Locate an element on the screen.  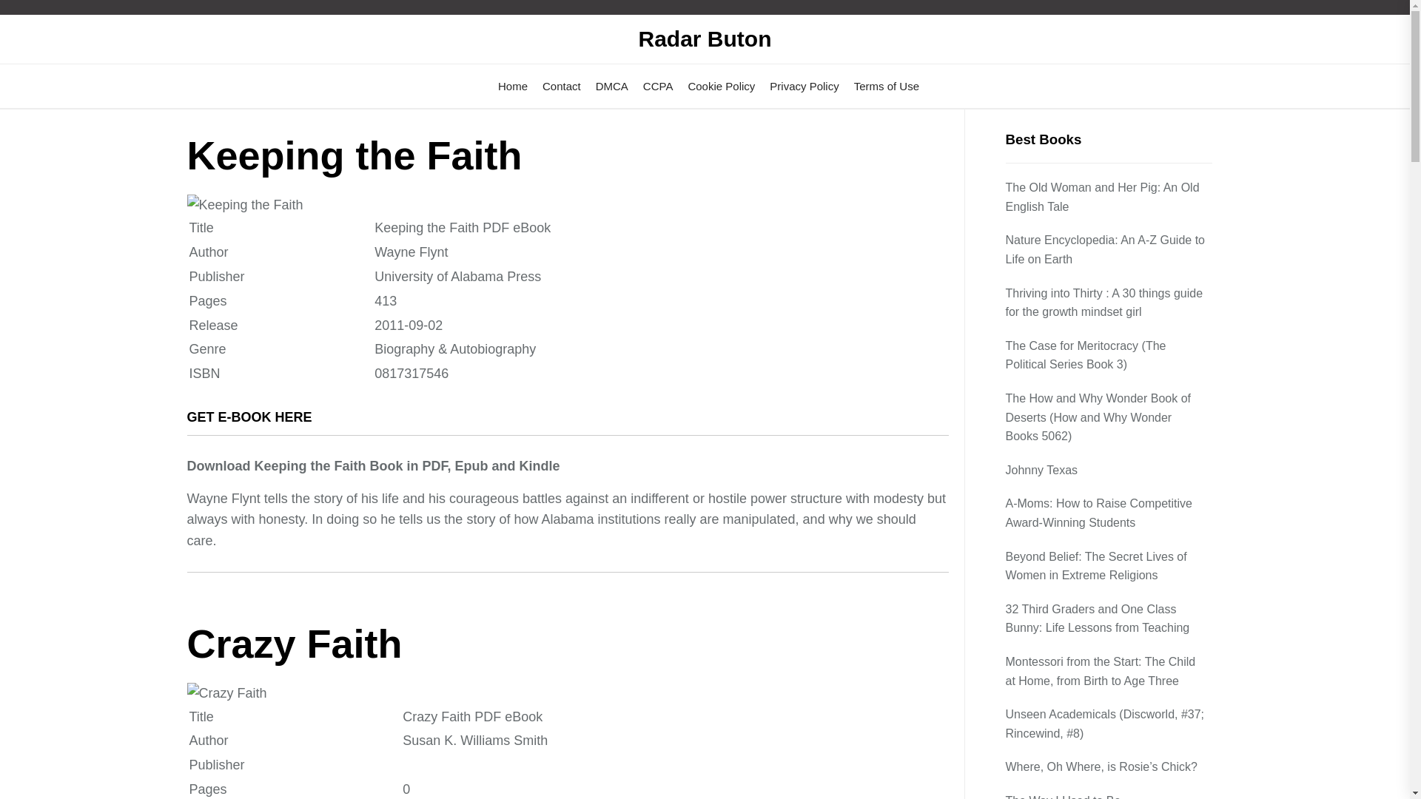
GET E-BOOK HERE is located at coordinates (249, 417).